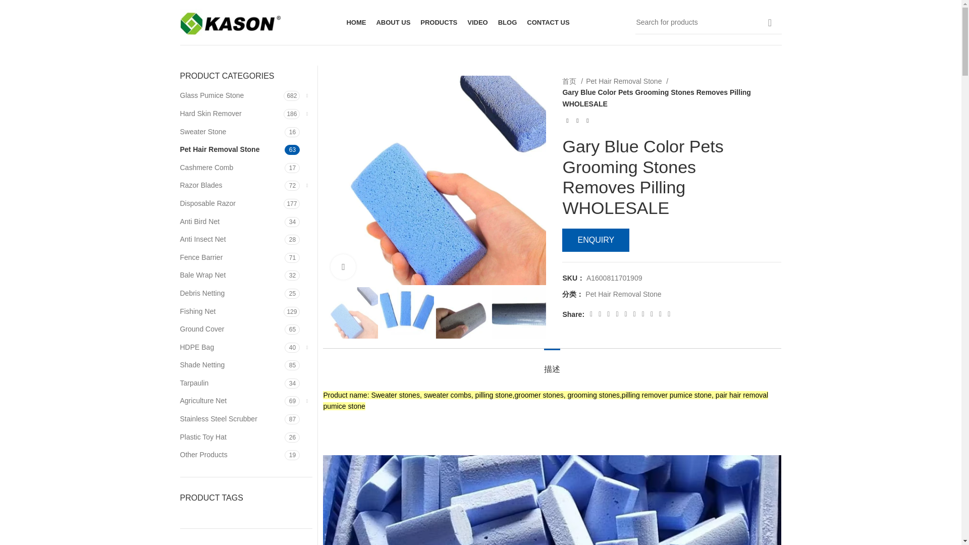  What do you see at coordinates (356, 22) in the screenshot?
I see `HOME` at bounding box center [356, 22].